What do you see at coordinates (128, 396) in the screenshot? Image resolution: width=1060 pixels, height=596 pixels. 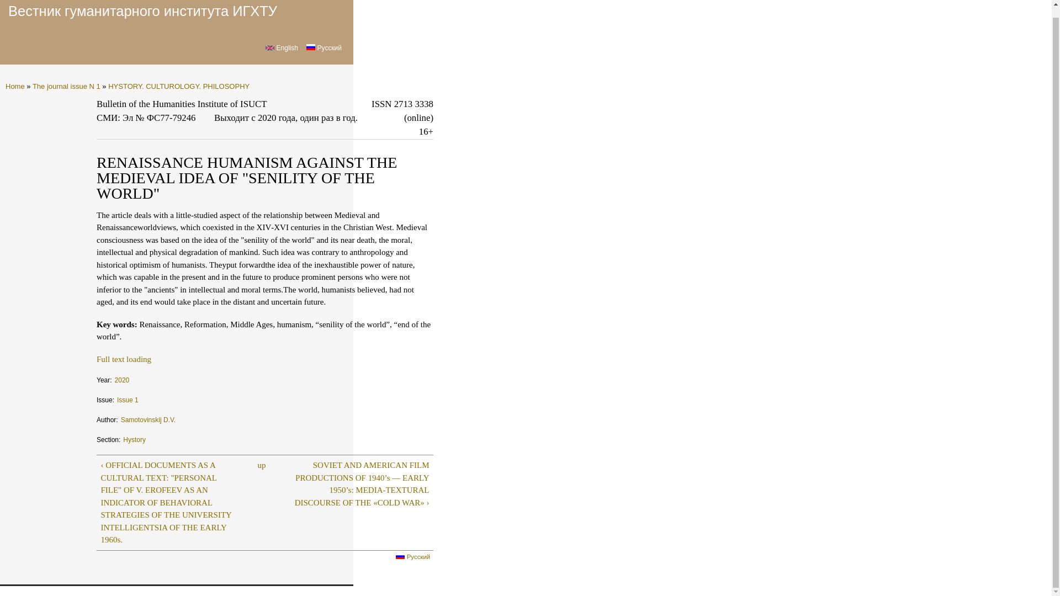 I see `Issue 1` at bounding box center [128, 396].